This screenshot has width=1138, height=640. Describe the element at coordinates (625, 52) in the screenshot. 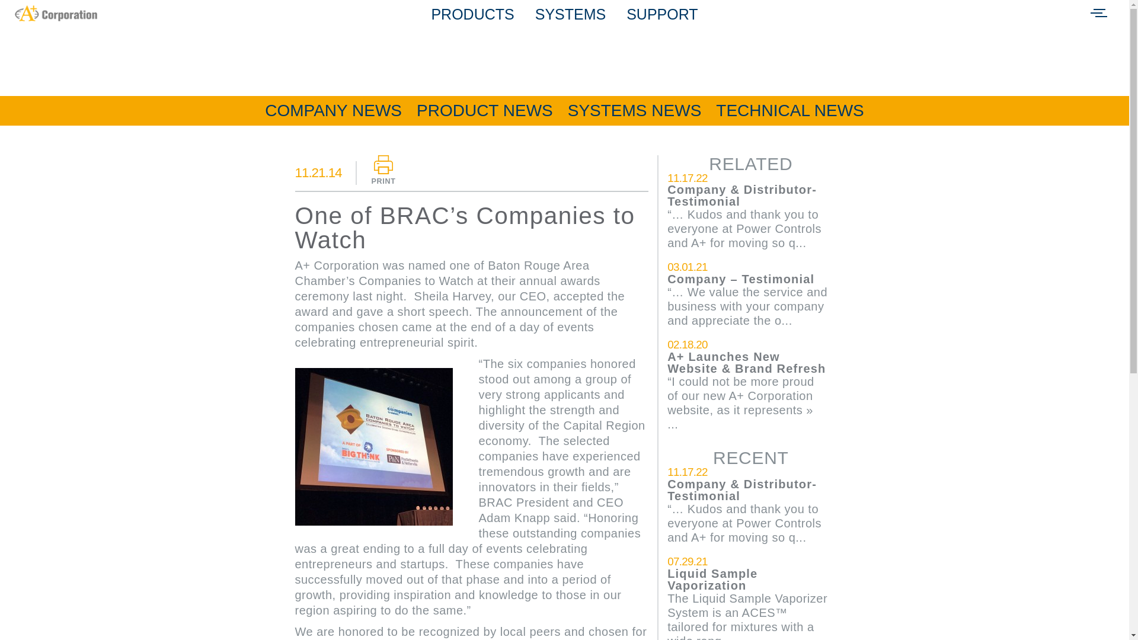

I see `SHARE` at that location.